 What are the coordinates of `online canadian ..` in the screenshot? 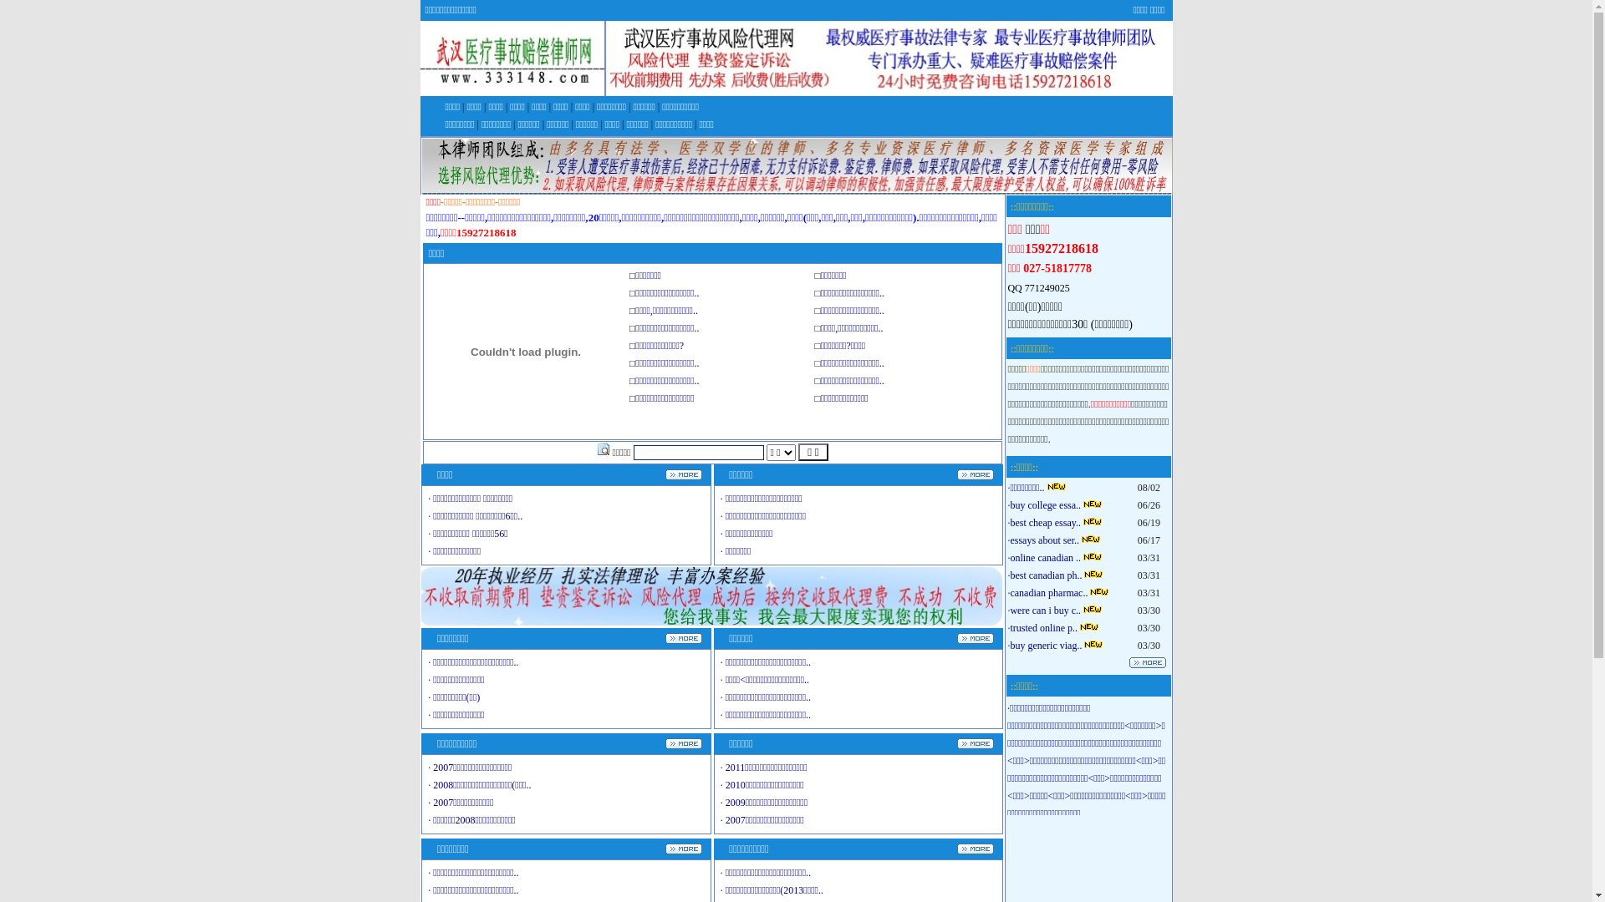 It's located at (1045, 558).